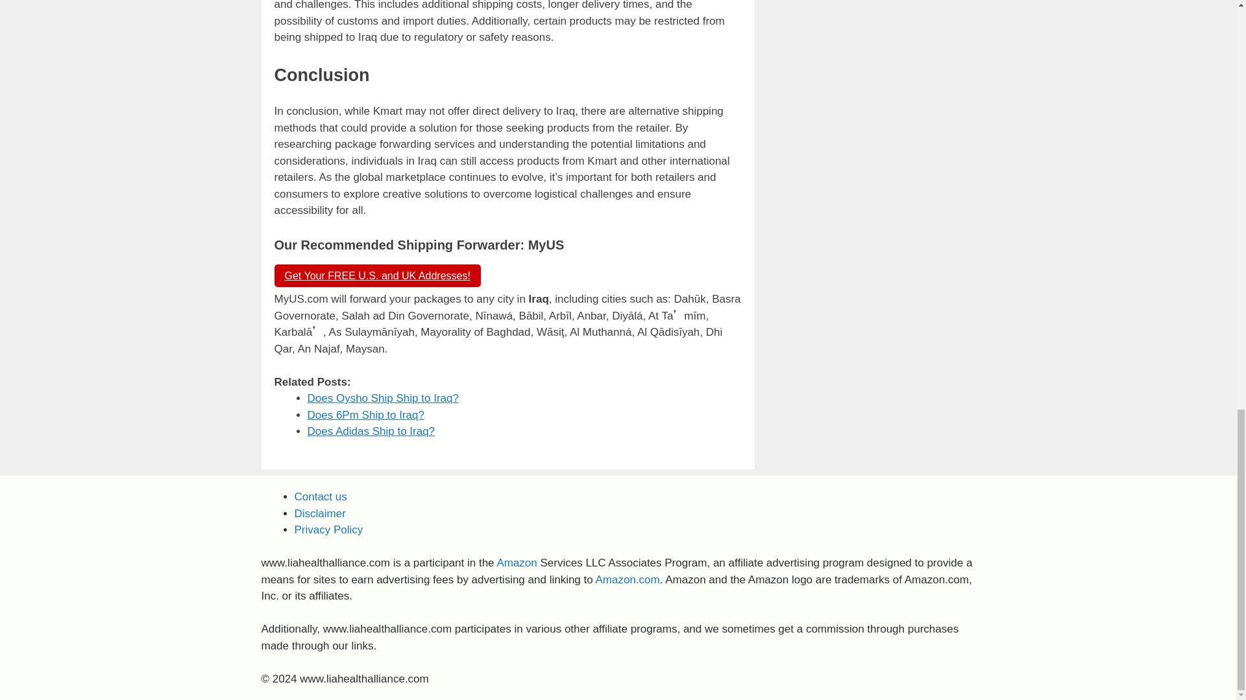 The image size is (1246, 700). Describe the element at coordinates (376, 275) in the screenshot. I see `Get Your FREE U.S. and UK Addresses!` at that location.